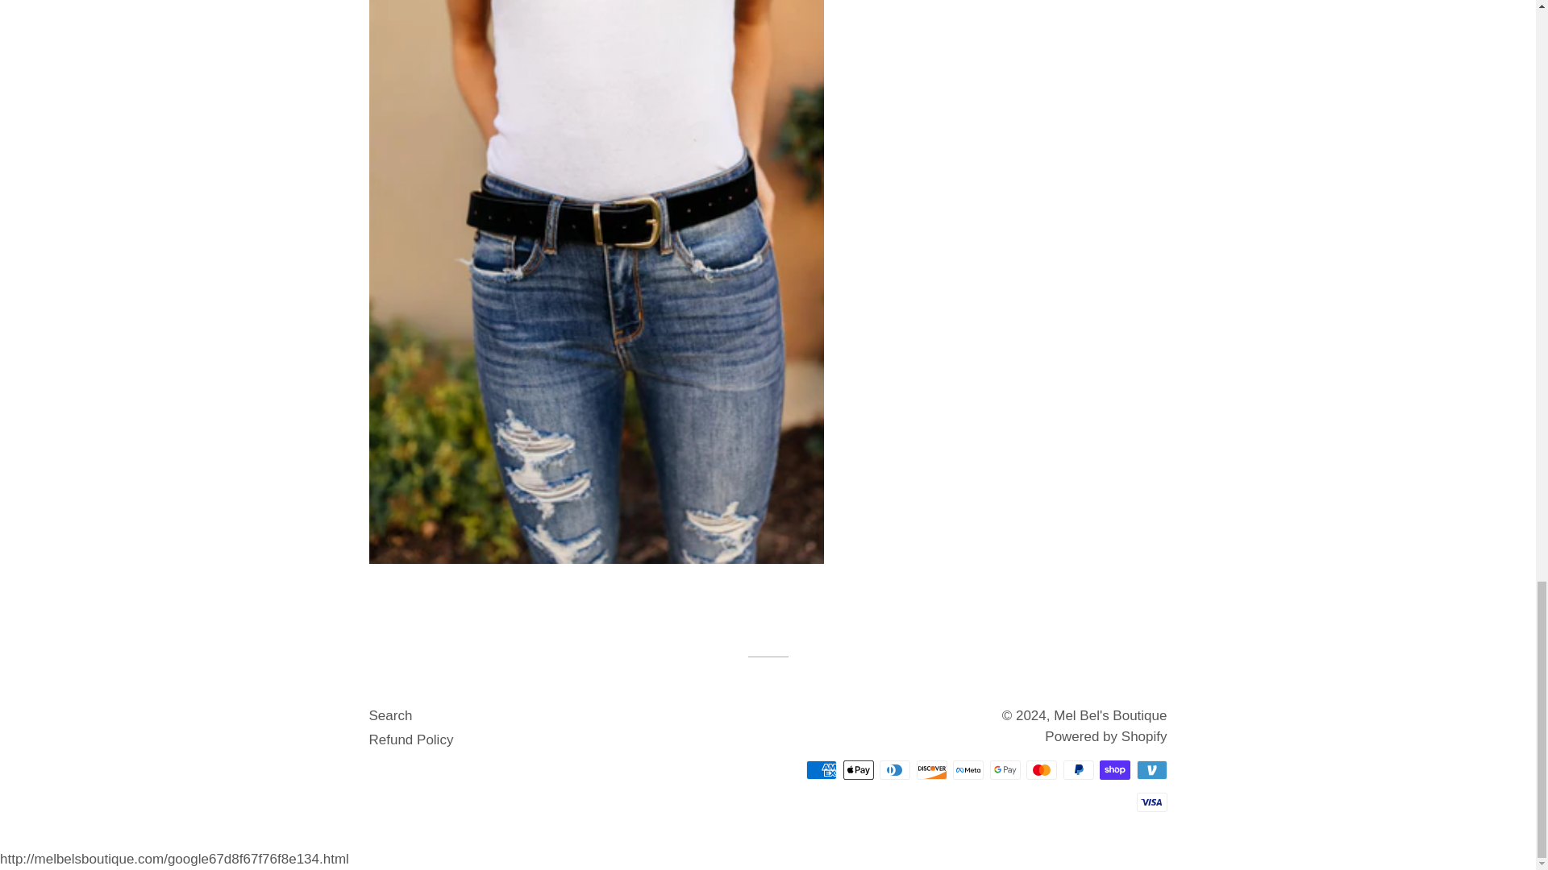  What do you see at coordinates (1106, 736) in the screenshot?
I see `Powered by Shopify` at bounding box center [1106, 736].